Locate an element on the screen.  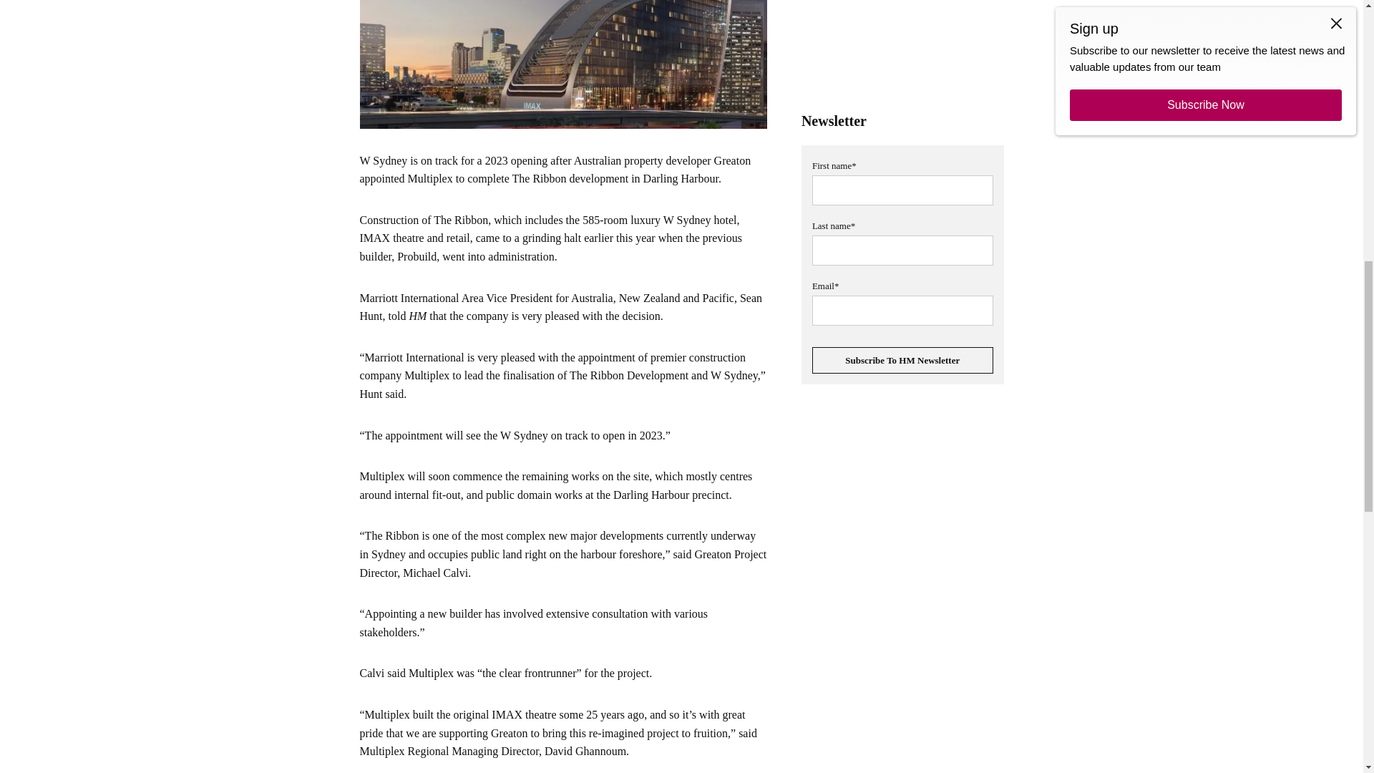
3rd party ad content is located at coordinates (902, 590).